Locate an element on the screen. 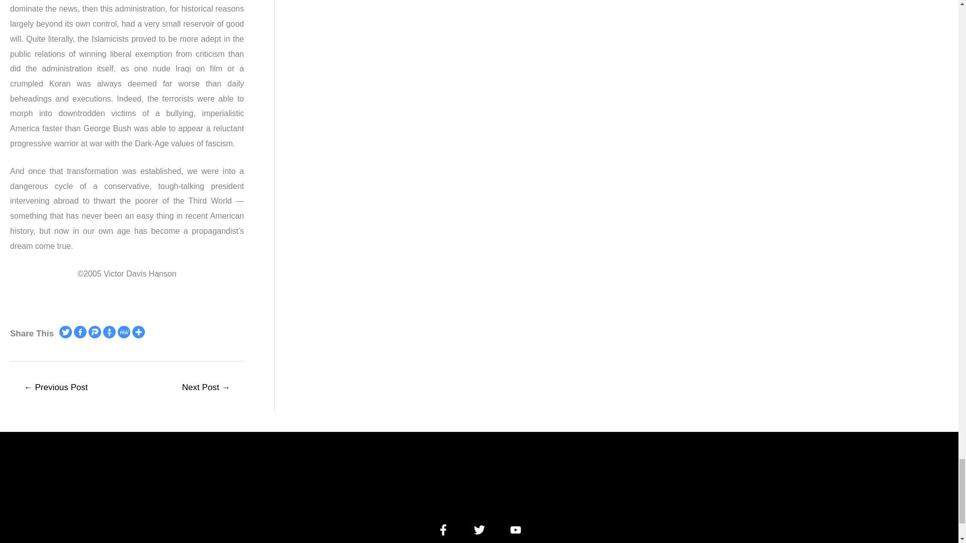 This screenshot has height=543, width=966. MeWe is located at coordinates (124, 332).